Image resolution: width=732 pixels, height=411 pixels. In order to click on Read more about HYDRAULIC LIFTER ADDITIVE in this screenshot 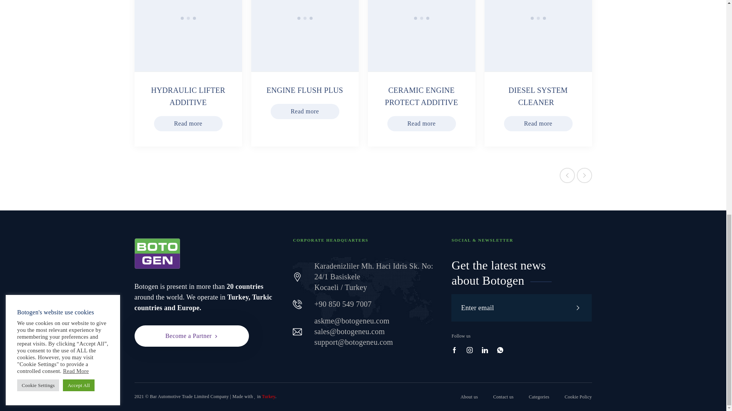, I will do `click(188, 96)`.